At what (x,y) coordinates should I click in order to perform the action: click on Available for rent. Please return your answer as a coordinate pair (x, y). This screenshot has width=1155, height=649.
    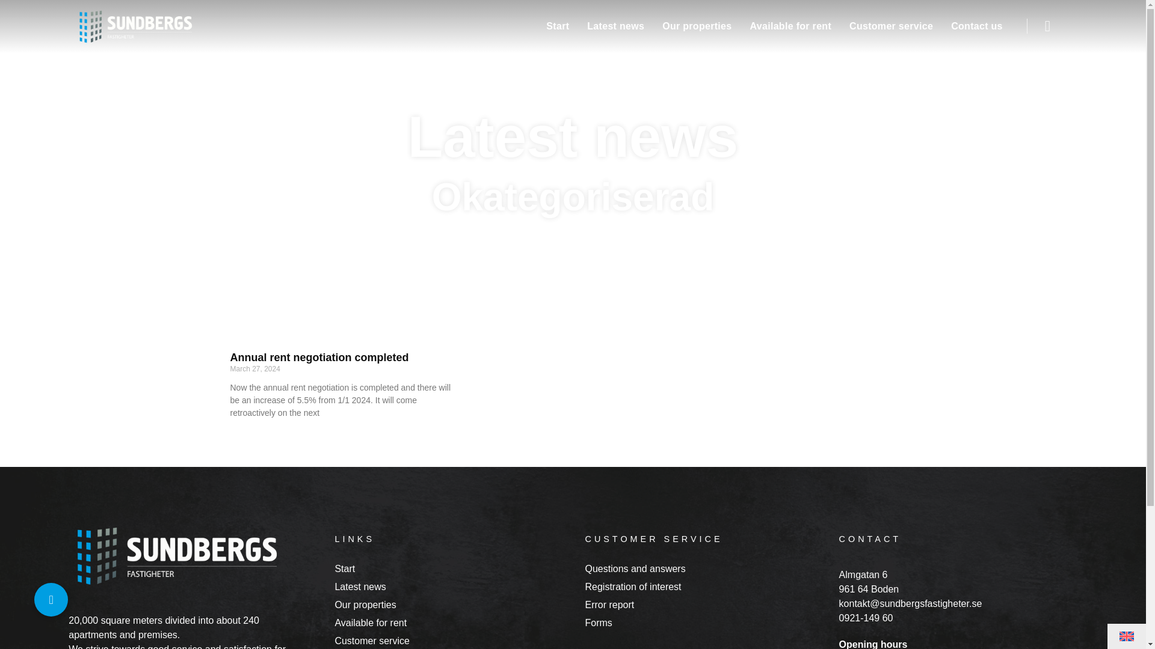
    Looking at the image, I should click on (454, 621).